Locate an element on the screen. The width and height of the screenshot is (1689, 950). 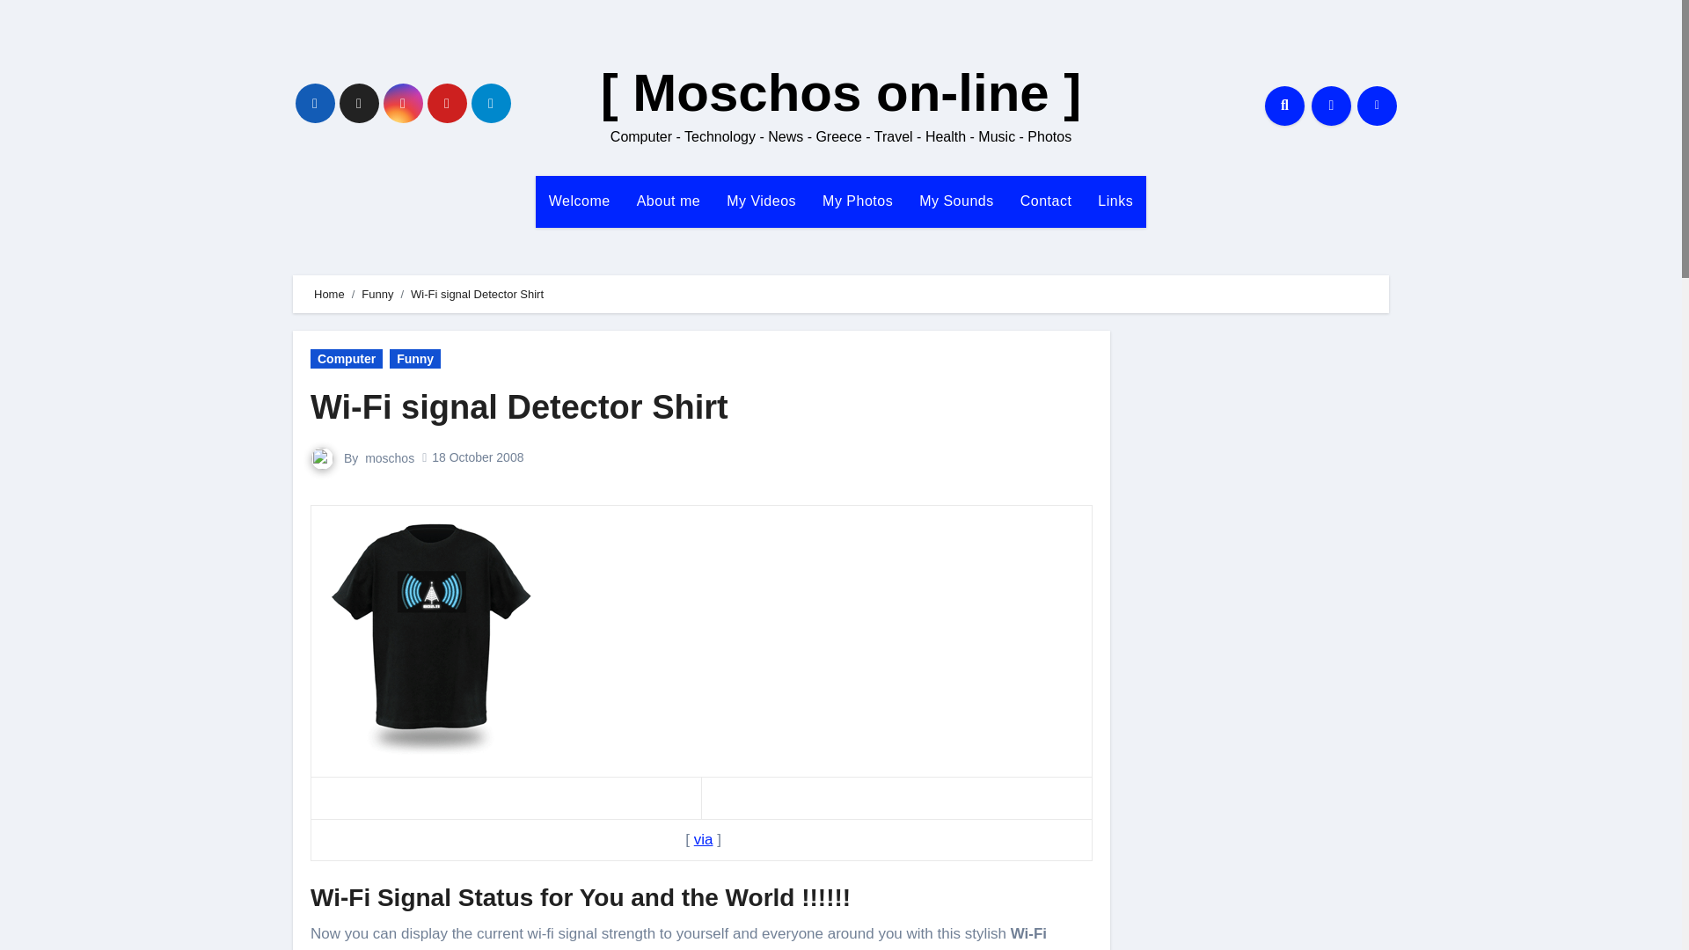
Welcome is located at coordinates (579, 201).